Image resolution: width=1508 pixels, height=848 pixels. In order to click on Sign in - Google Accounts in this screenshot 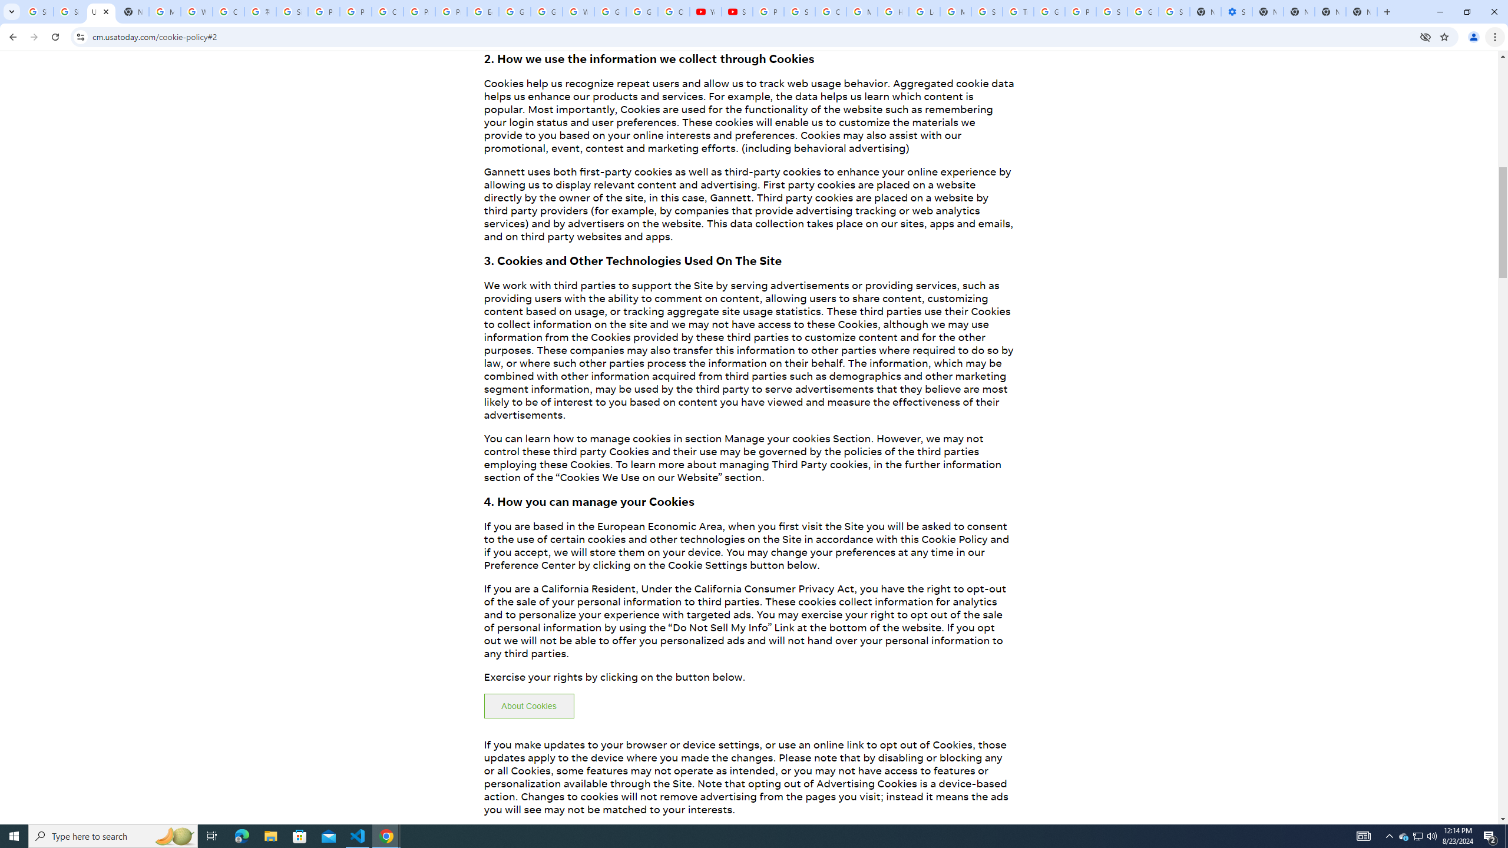, I will do `click(1175, 12)`.